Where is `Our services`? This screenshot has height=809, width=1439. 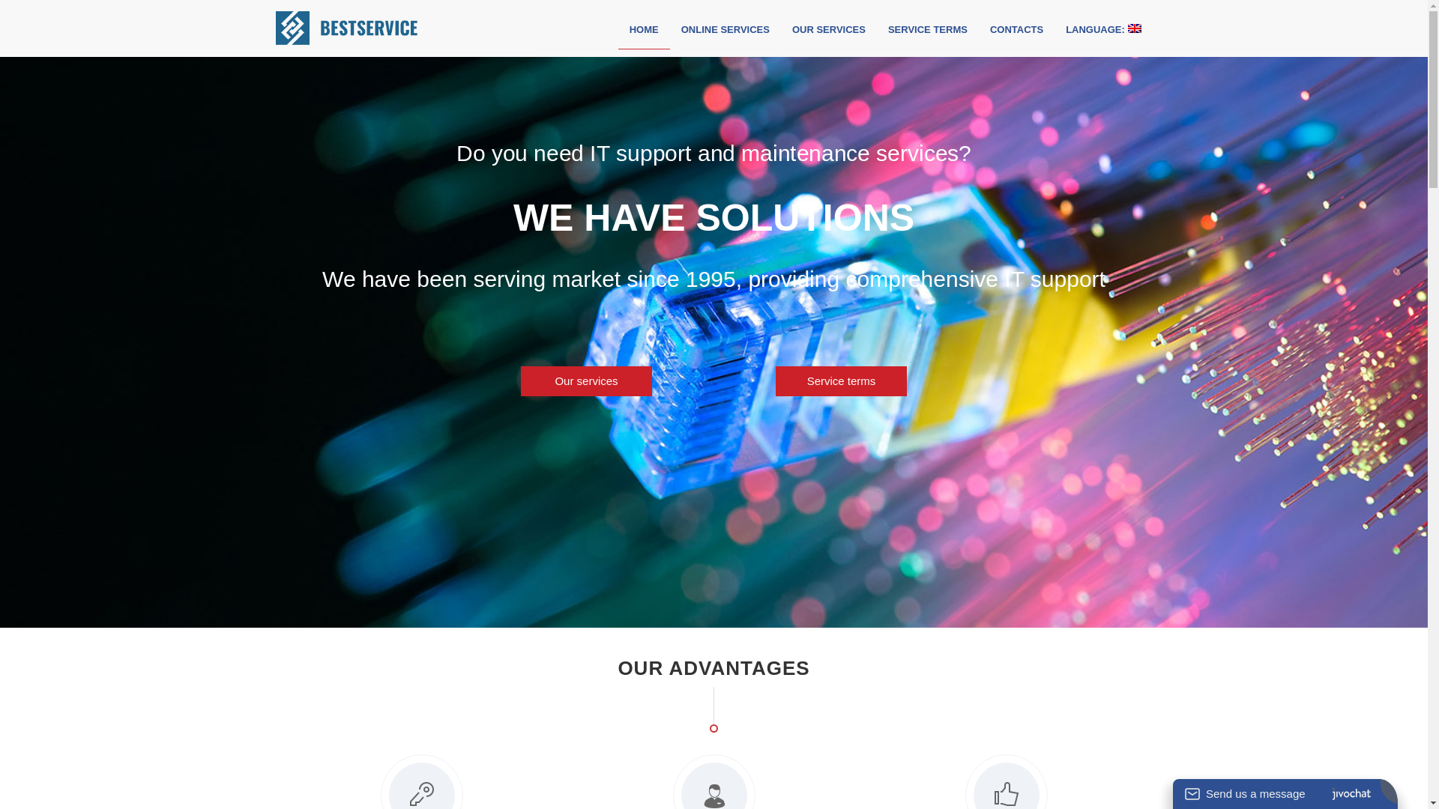
Our services is located at coordinates (586, 381).